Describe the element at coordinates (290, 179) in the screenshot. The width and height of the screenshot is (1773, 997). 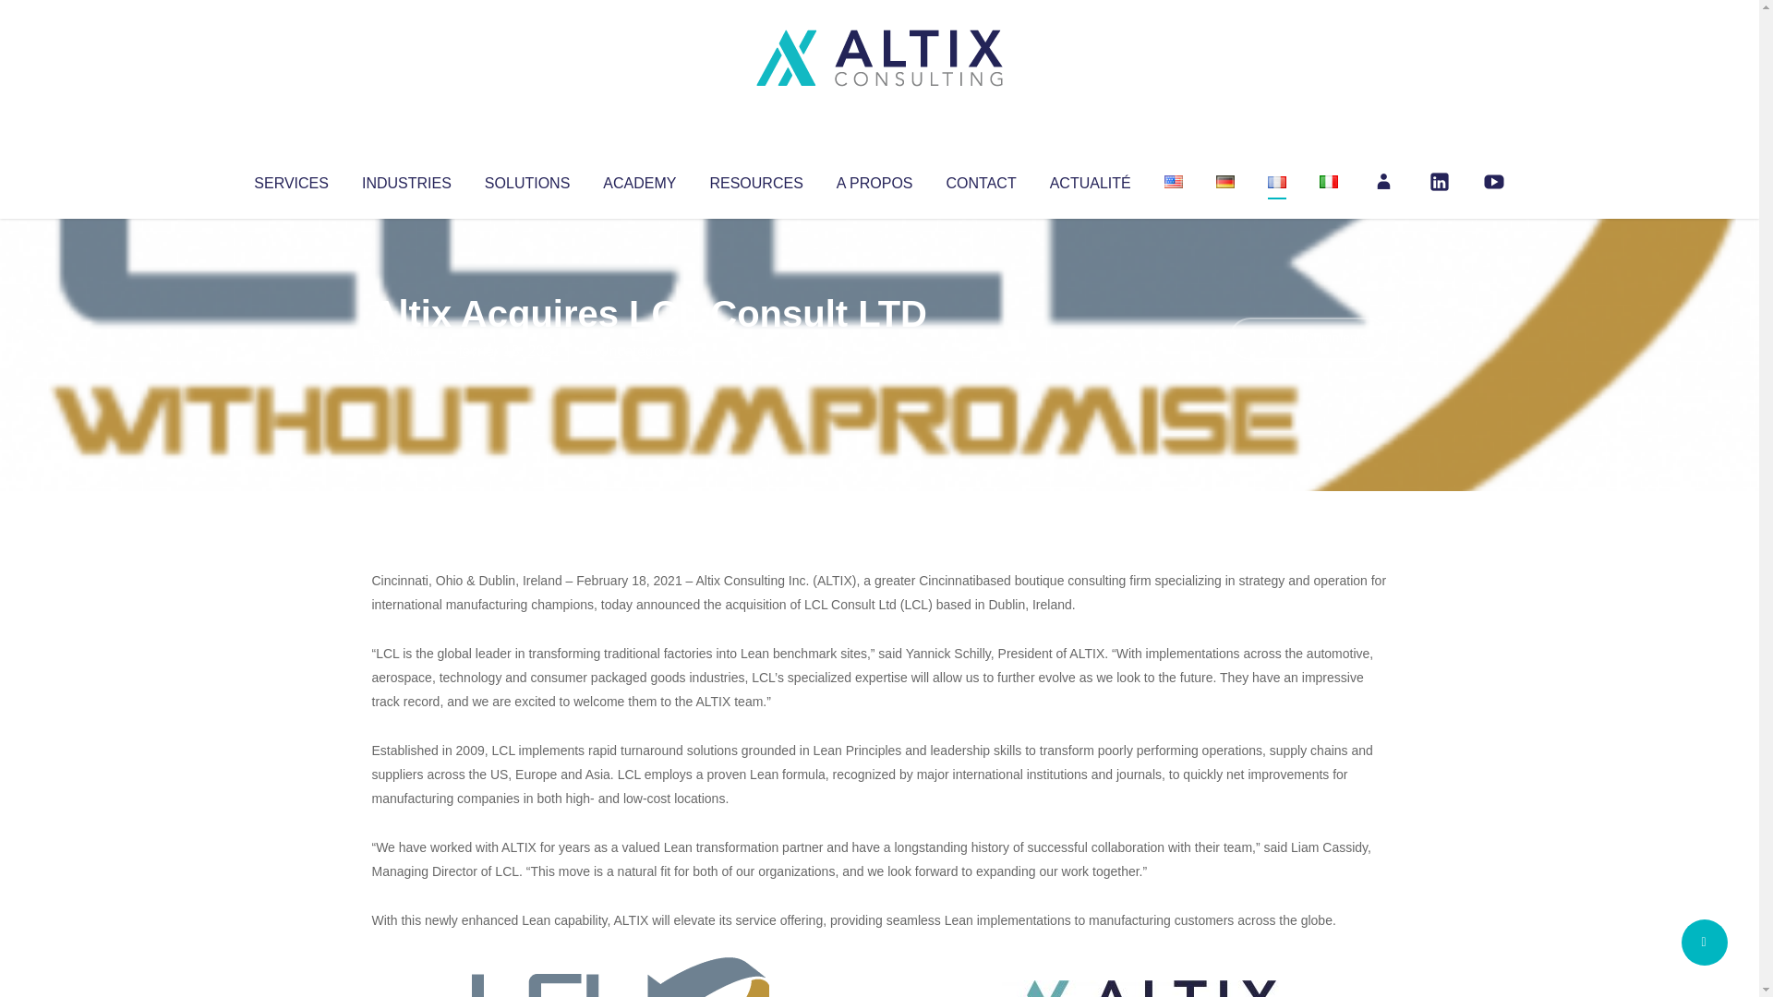
I see `SERVICES` at that location.